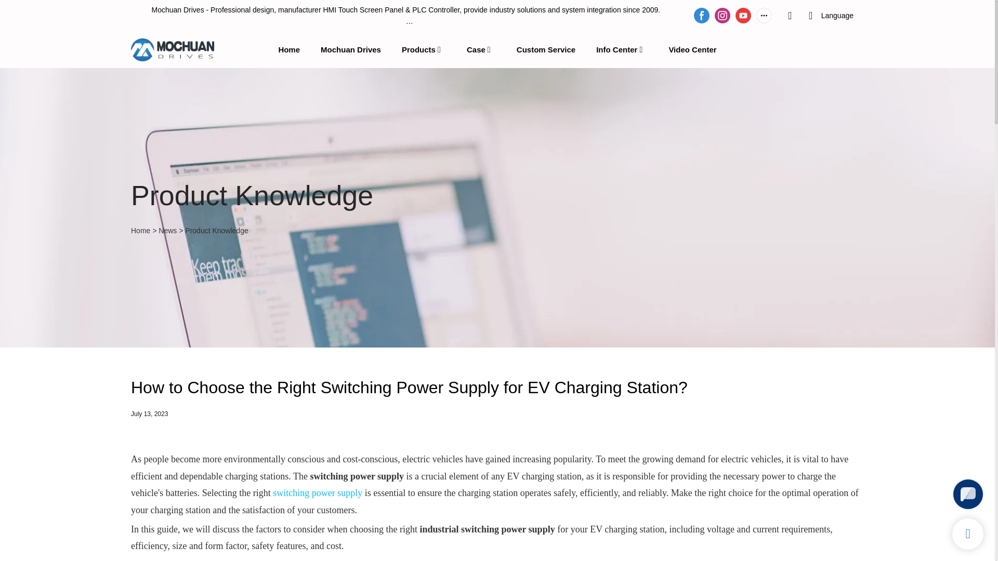  I want to click on switching power supply, so click(317, 492).